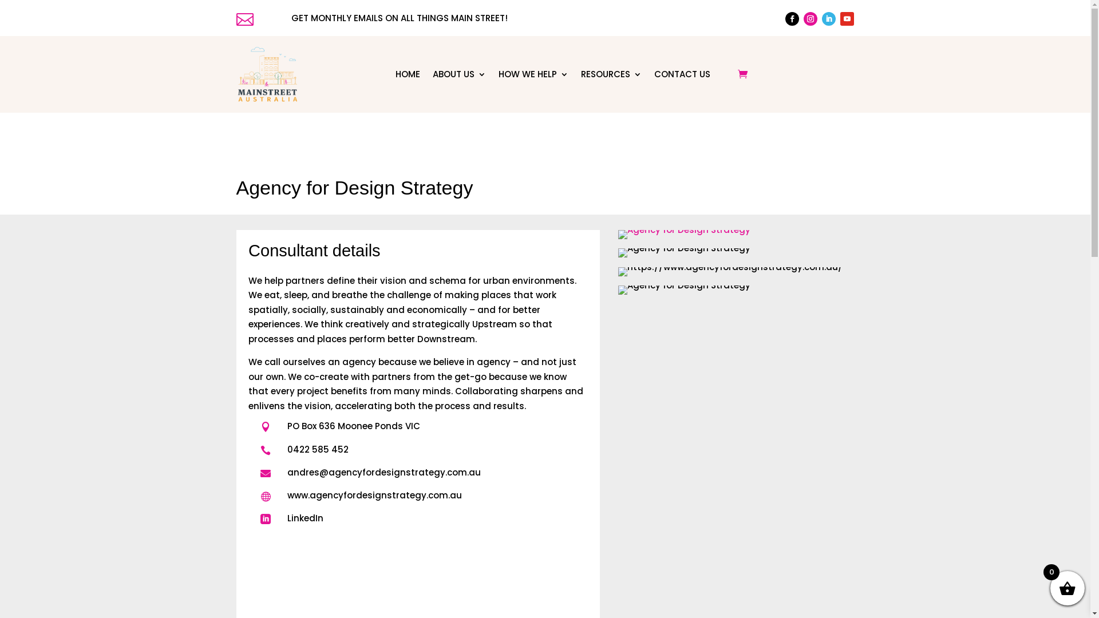 The image size is (1099, 618). What do you see at coordinates (829, 19) in the screenshot?
I see `Follow on LinkedIn` at bounding box center [829, 19].